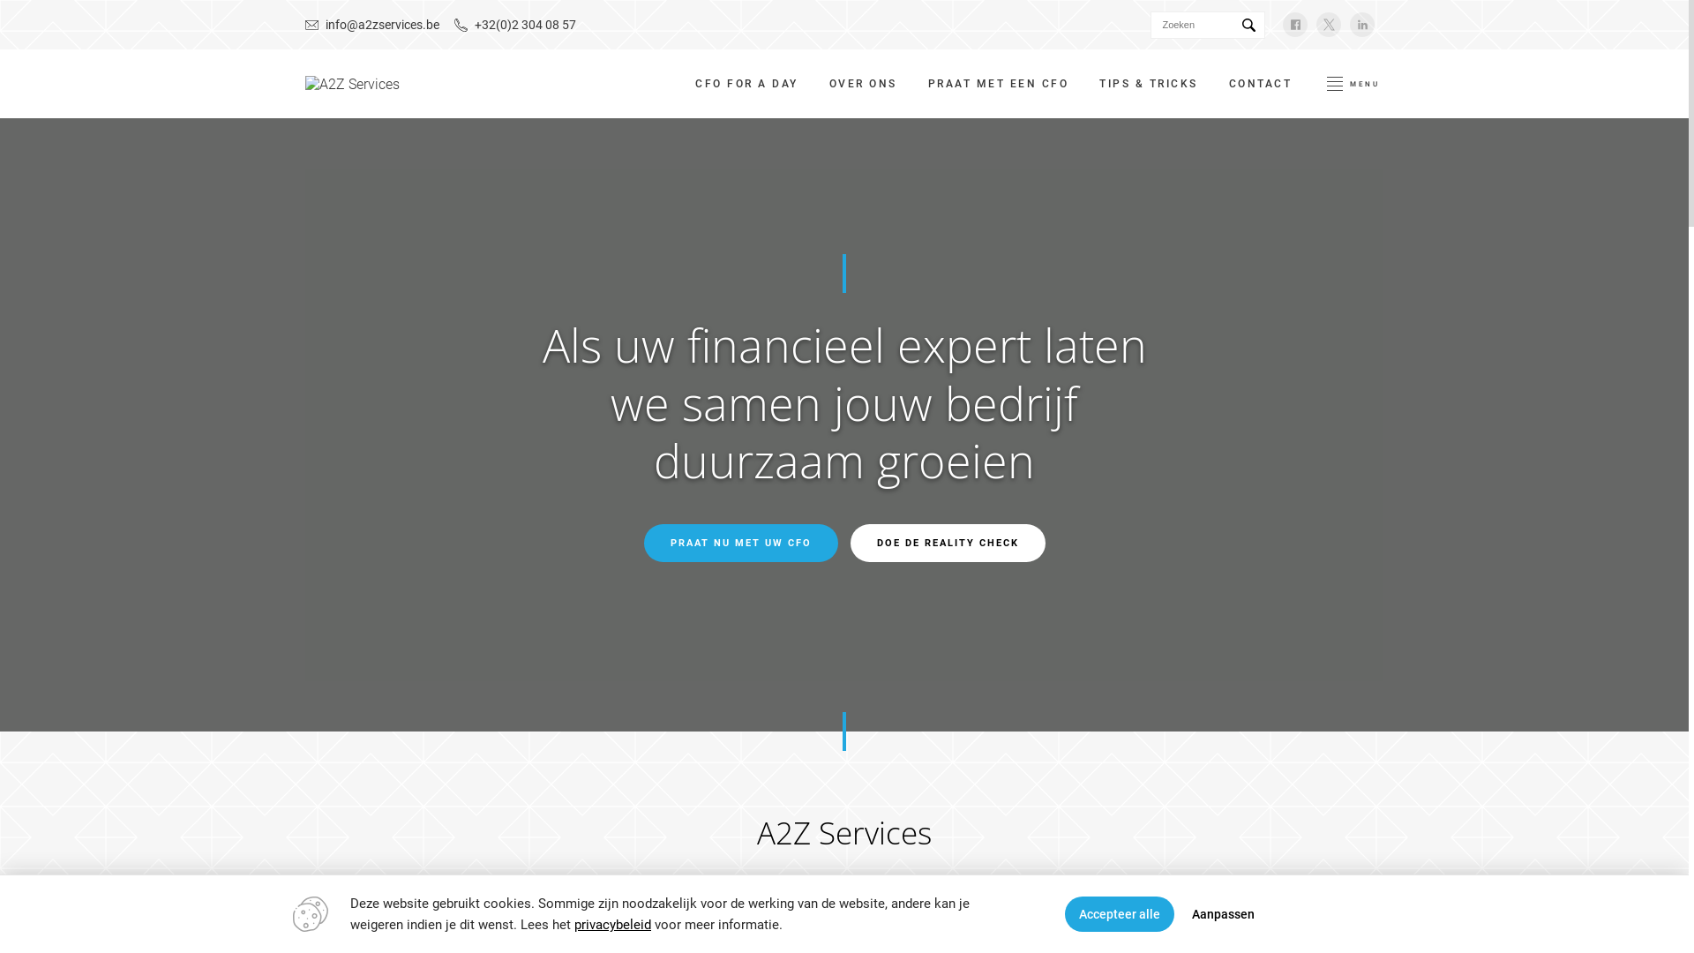  What do you see at coordinates (1353, 84) in the screenshot?
I see `MENU` at bounding box center [1353, 84].